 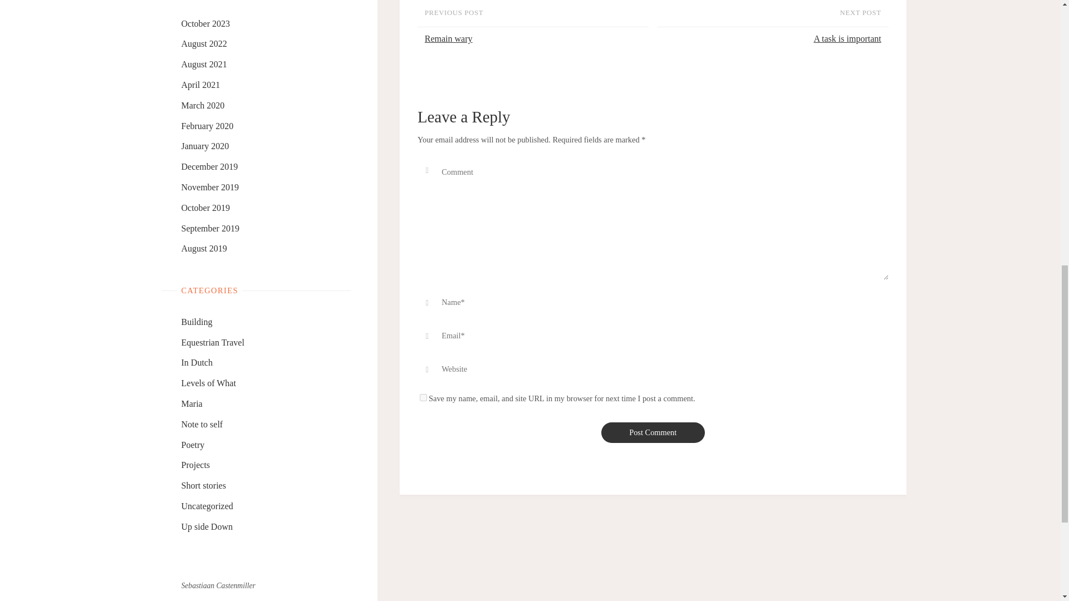 I want to click on yes, so click(x=423, y=397).